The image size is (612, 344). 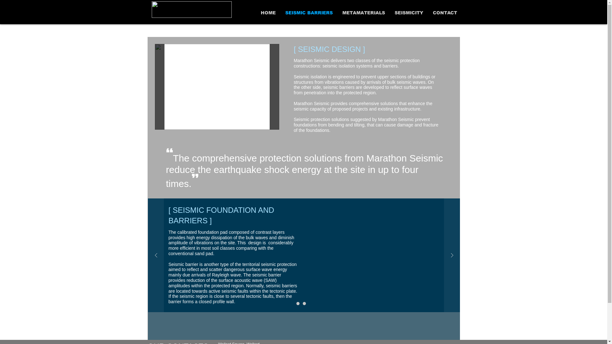 I want to click on METAMATERIALS, so click(x=363, y=13).